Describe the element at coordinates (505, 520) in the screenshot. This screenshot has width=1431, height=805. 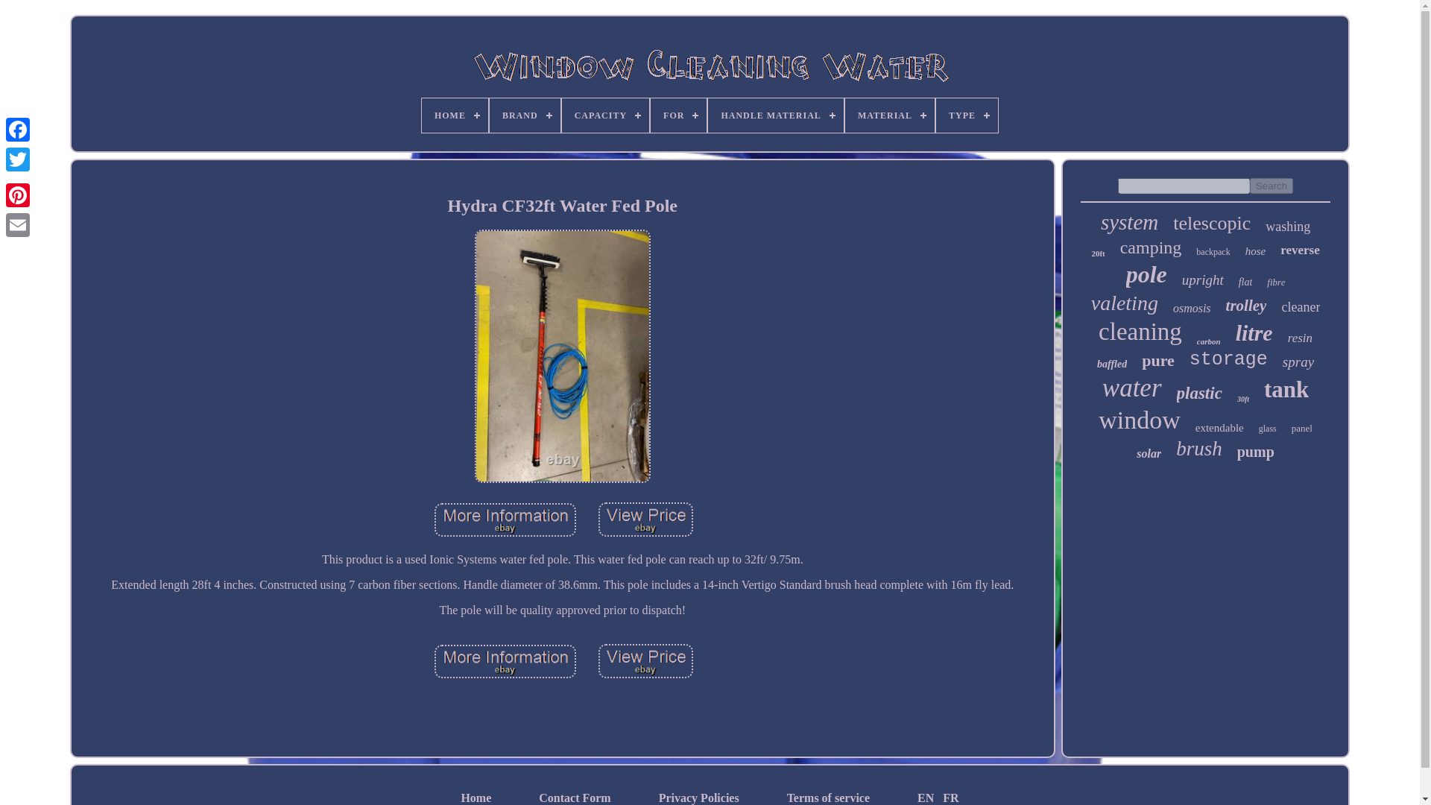
I see `Hydra Cf32ft Water Fed Pole` at that location.